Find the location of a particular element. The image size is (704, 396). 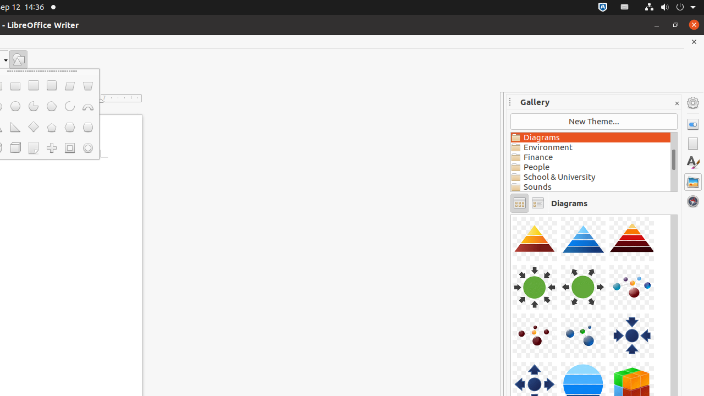

Component-Gear05-Orange is located at coordinates (511, 215).